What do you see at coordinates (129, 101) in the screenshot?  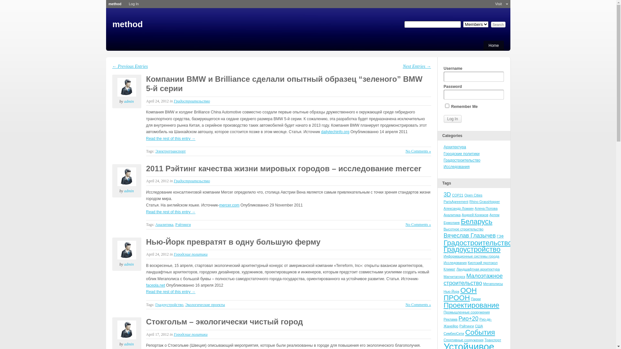 I see `admin` at bounding box center [129, 101].